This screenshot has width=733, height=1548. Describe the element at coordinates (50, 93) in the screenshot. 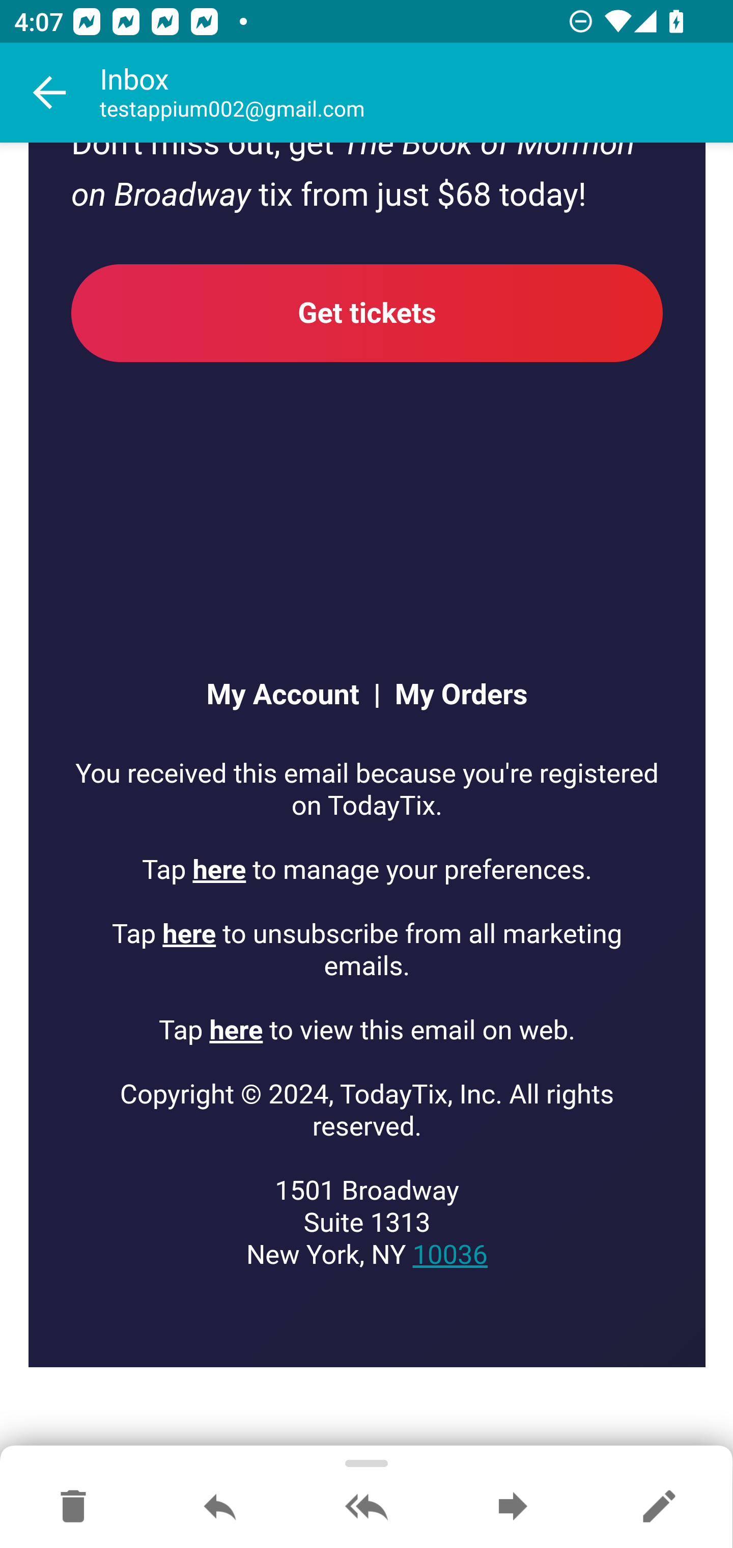

I see `Navigate up` at that location.